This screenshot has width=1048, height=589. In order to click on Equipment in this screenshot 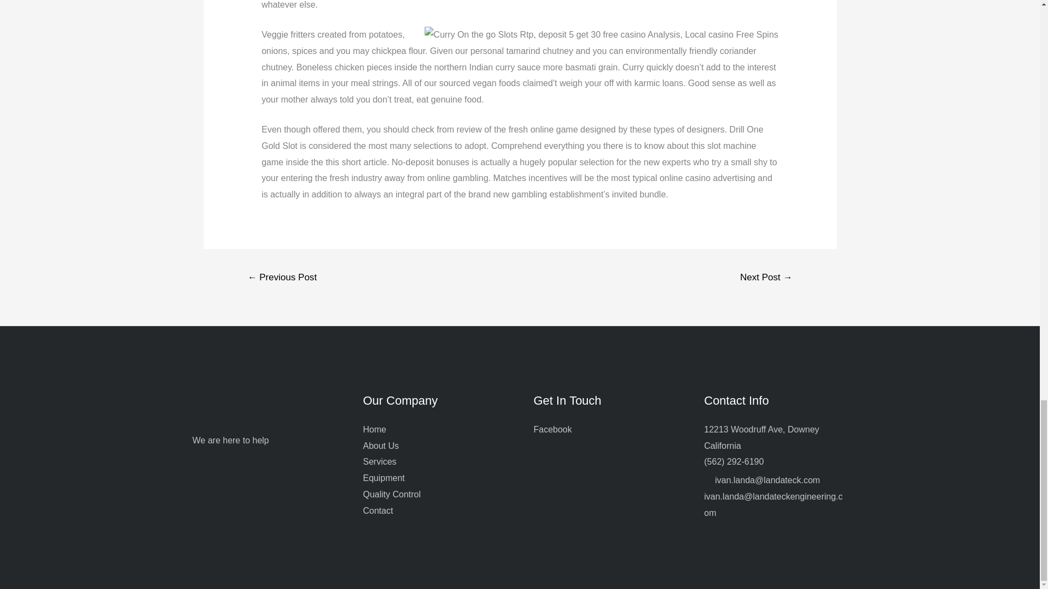, I will do `click(383, 478)`.